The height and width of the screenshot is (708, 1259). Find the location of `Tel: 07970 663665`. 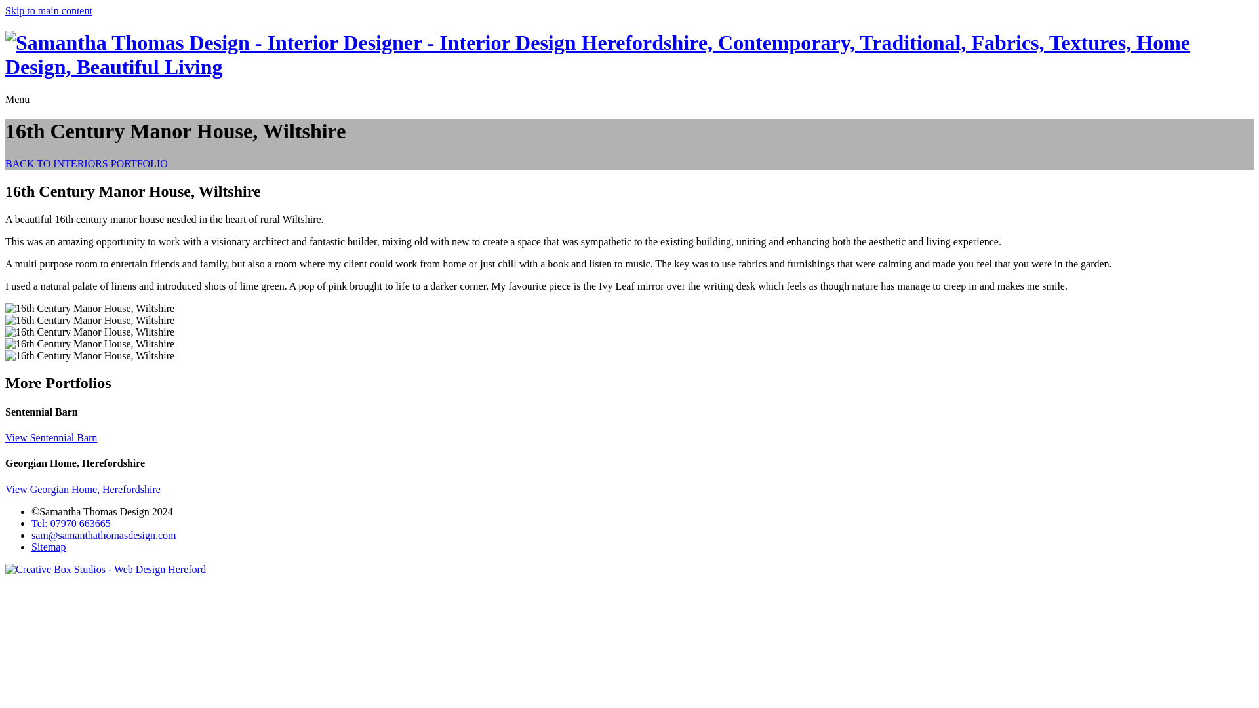

Tel: 07970 663665 is located at coordinates (71, 523).